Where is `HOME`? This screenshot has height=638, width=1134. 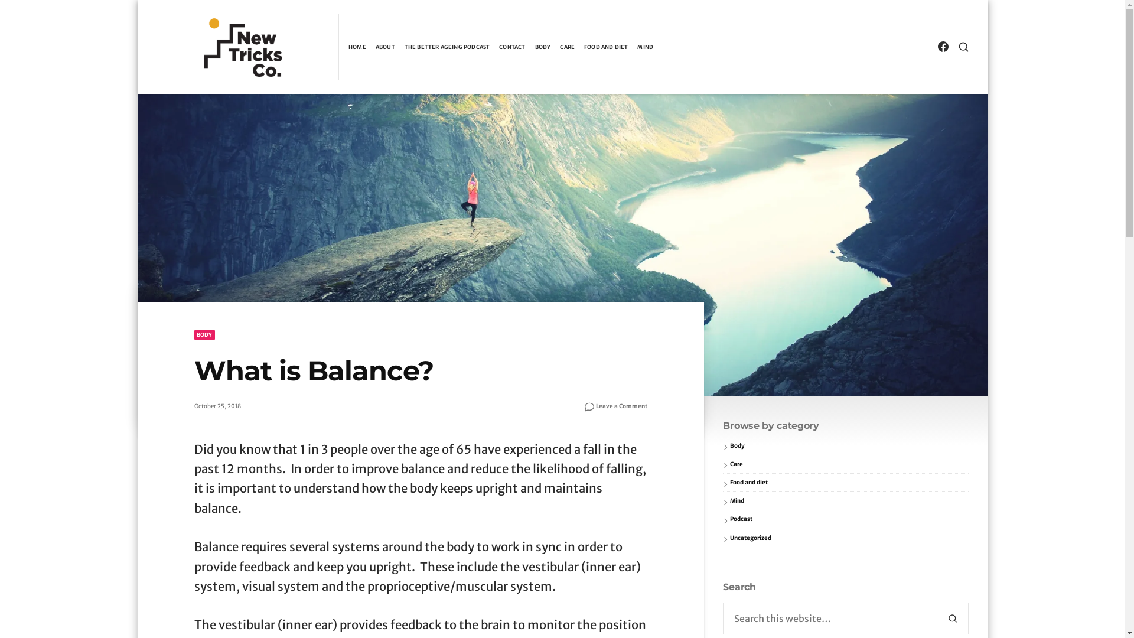 HOME is located at coordinates (357, 47).